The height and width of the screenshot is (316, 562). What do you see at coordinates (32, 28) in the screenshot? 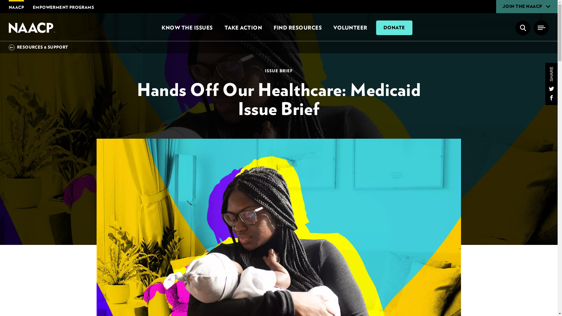
I see `NAACP` at bounding box center [32, 28].